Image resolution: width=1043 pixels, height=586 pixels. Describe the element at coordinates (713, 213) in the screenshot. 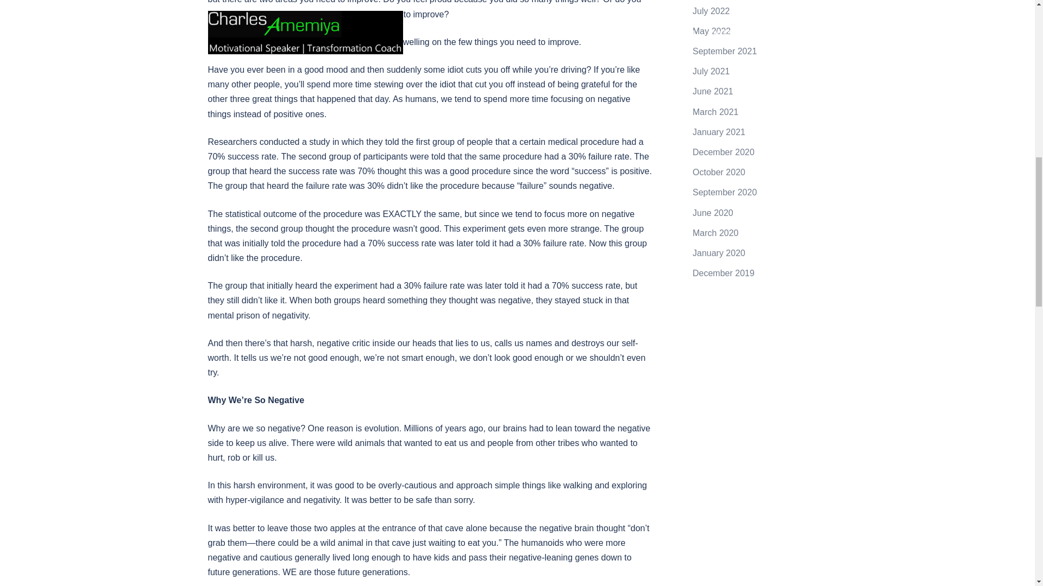

I see `June 2020` at that location.